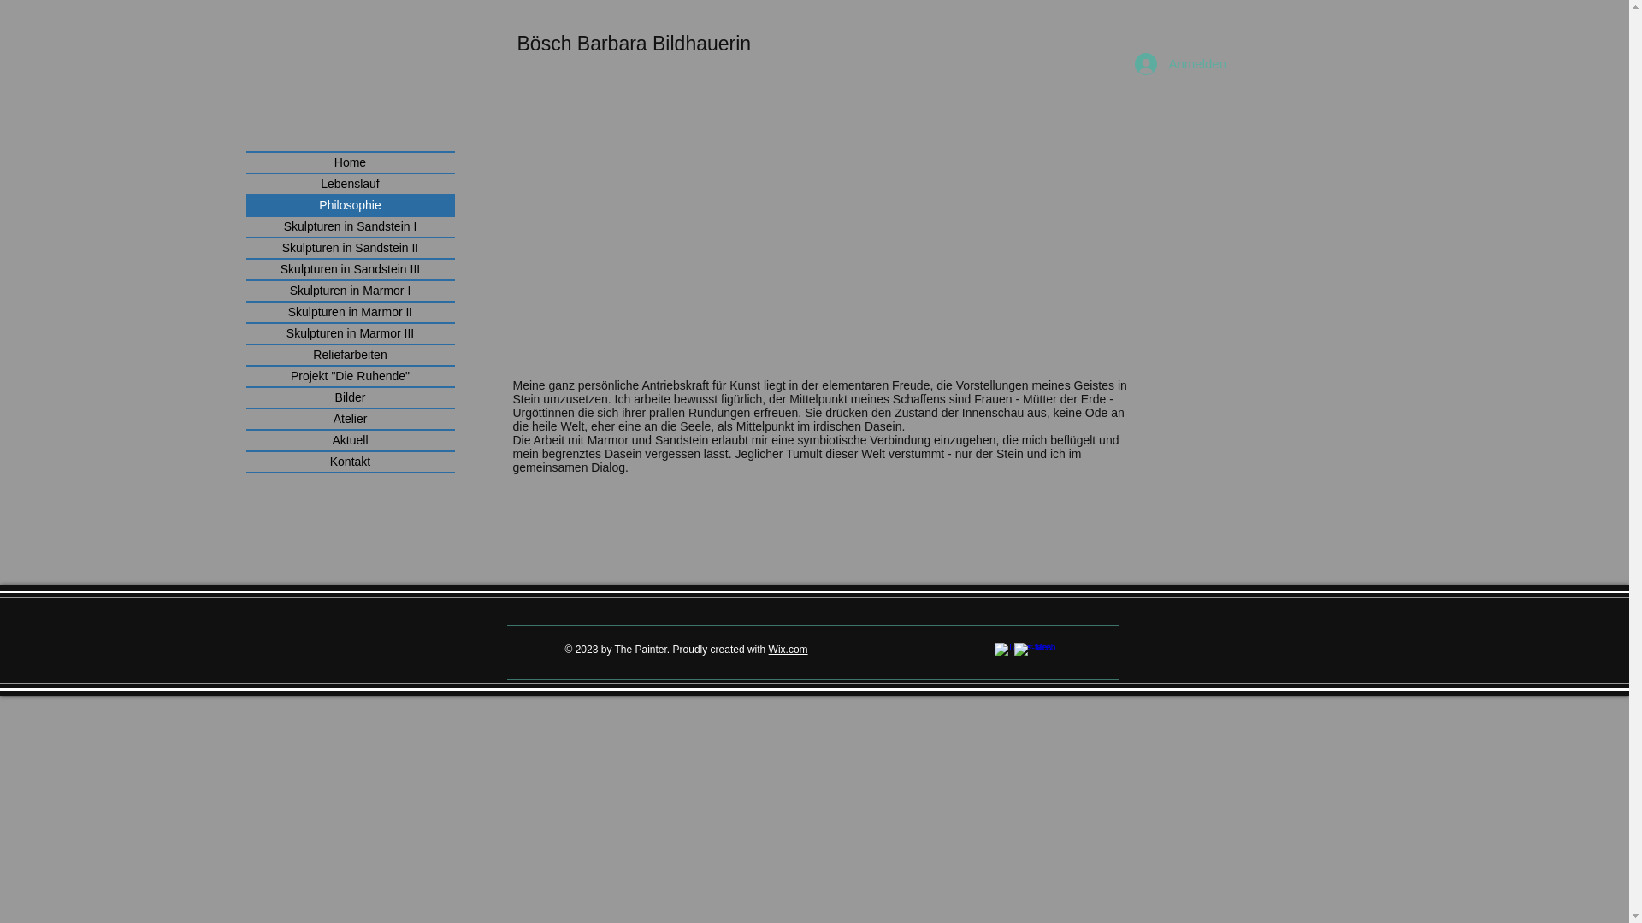  What do you see at coordinates (771, 218) in the screenshot?
I see `abb.JPG` at bounding box center [771, 218].